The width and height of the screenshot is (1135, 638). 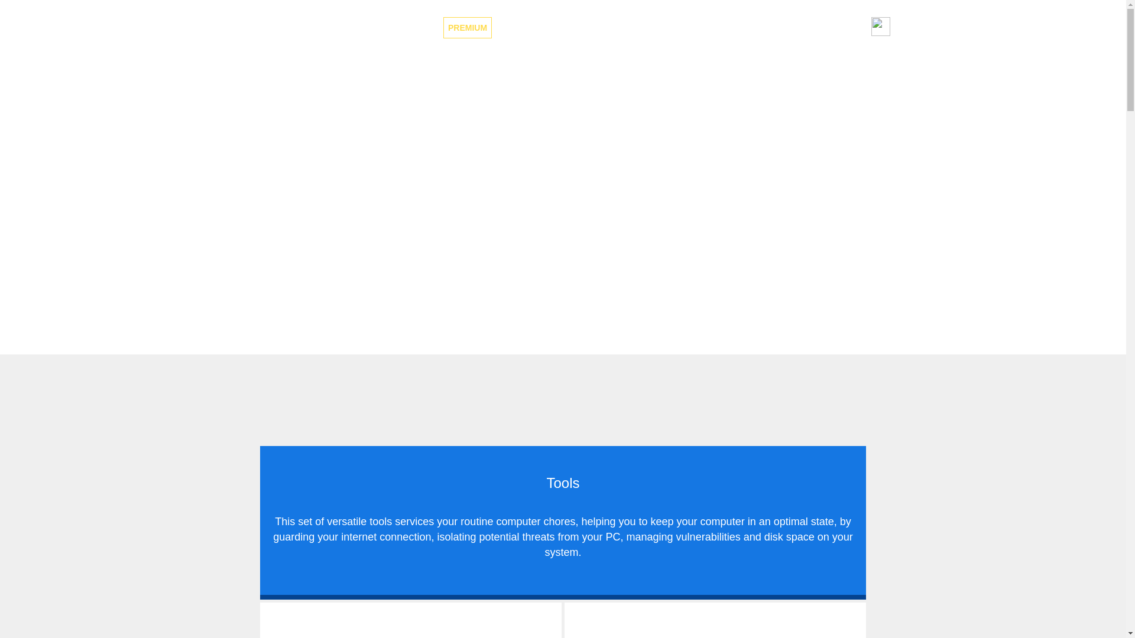 I want to click on ONDERSTEUNING, so click(x=737, y=27).